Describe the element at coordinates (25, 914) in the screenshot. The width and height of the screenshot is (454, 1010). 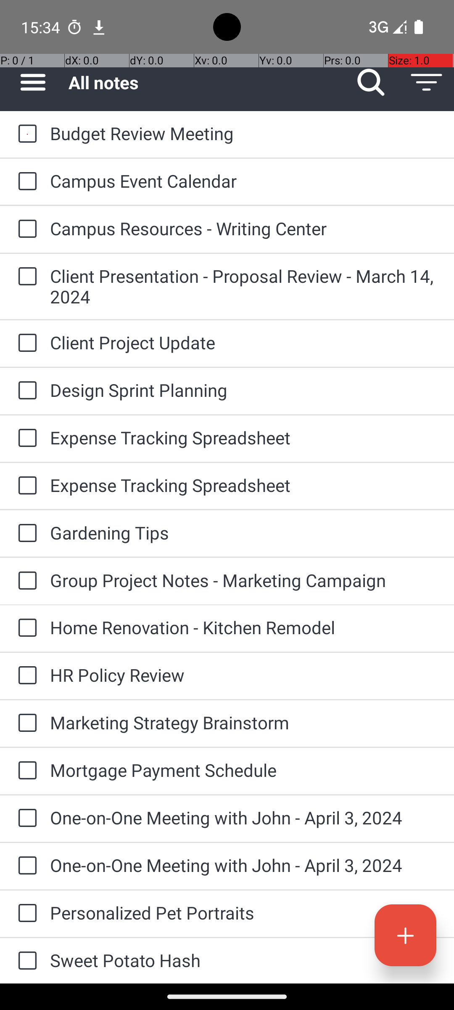
I see `to-do: Personalized Pet Portraits` at that location.